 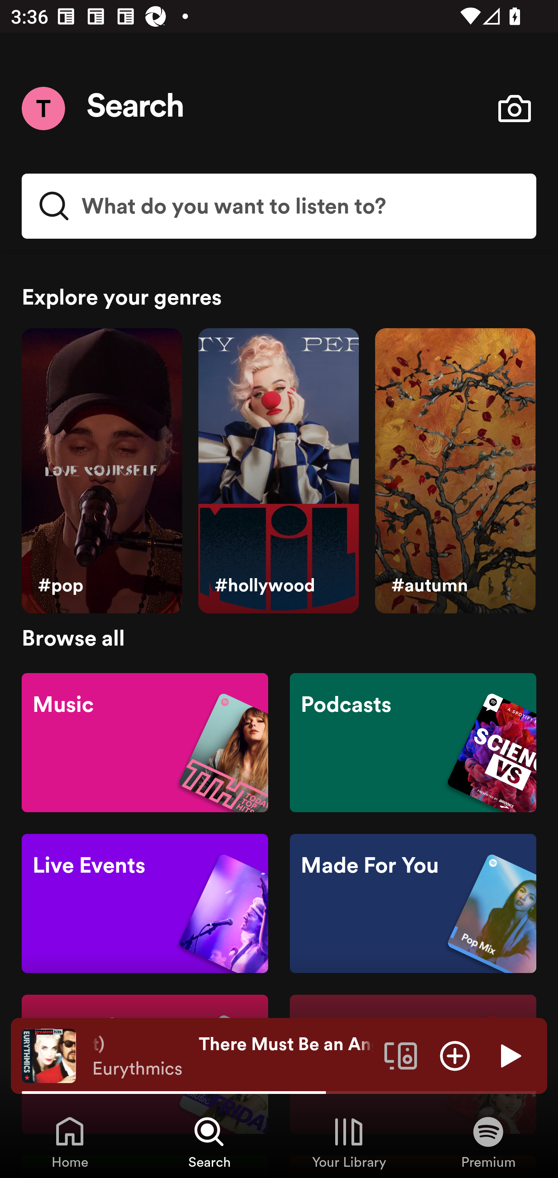 What do you see at coordinates (49, 1055) in the screenshot?
I see `The cover art of the currently playing track` at bounding box center [49, 1055].